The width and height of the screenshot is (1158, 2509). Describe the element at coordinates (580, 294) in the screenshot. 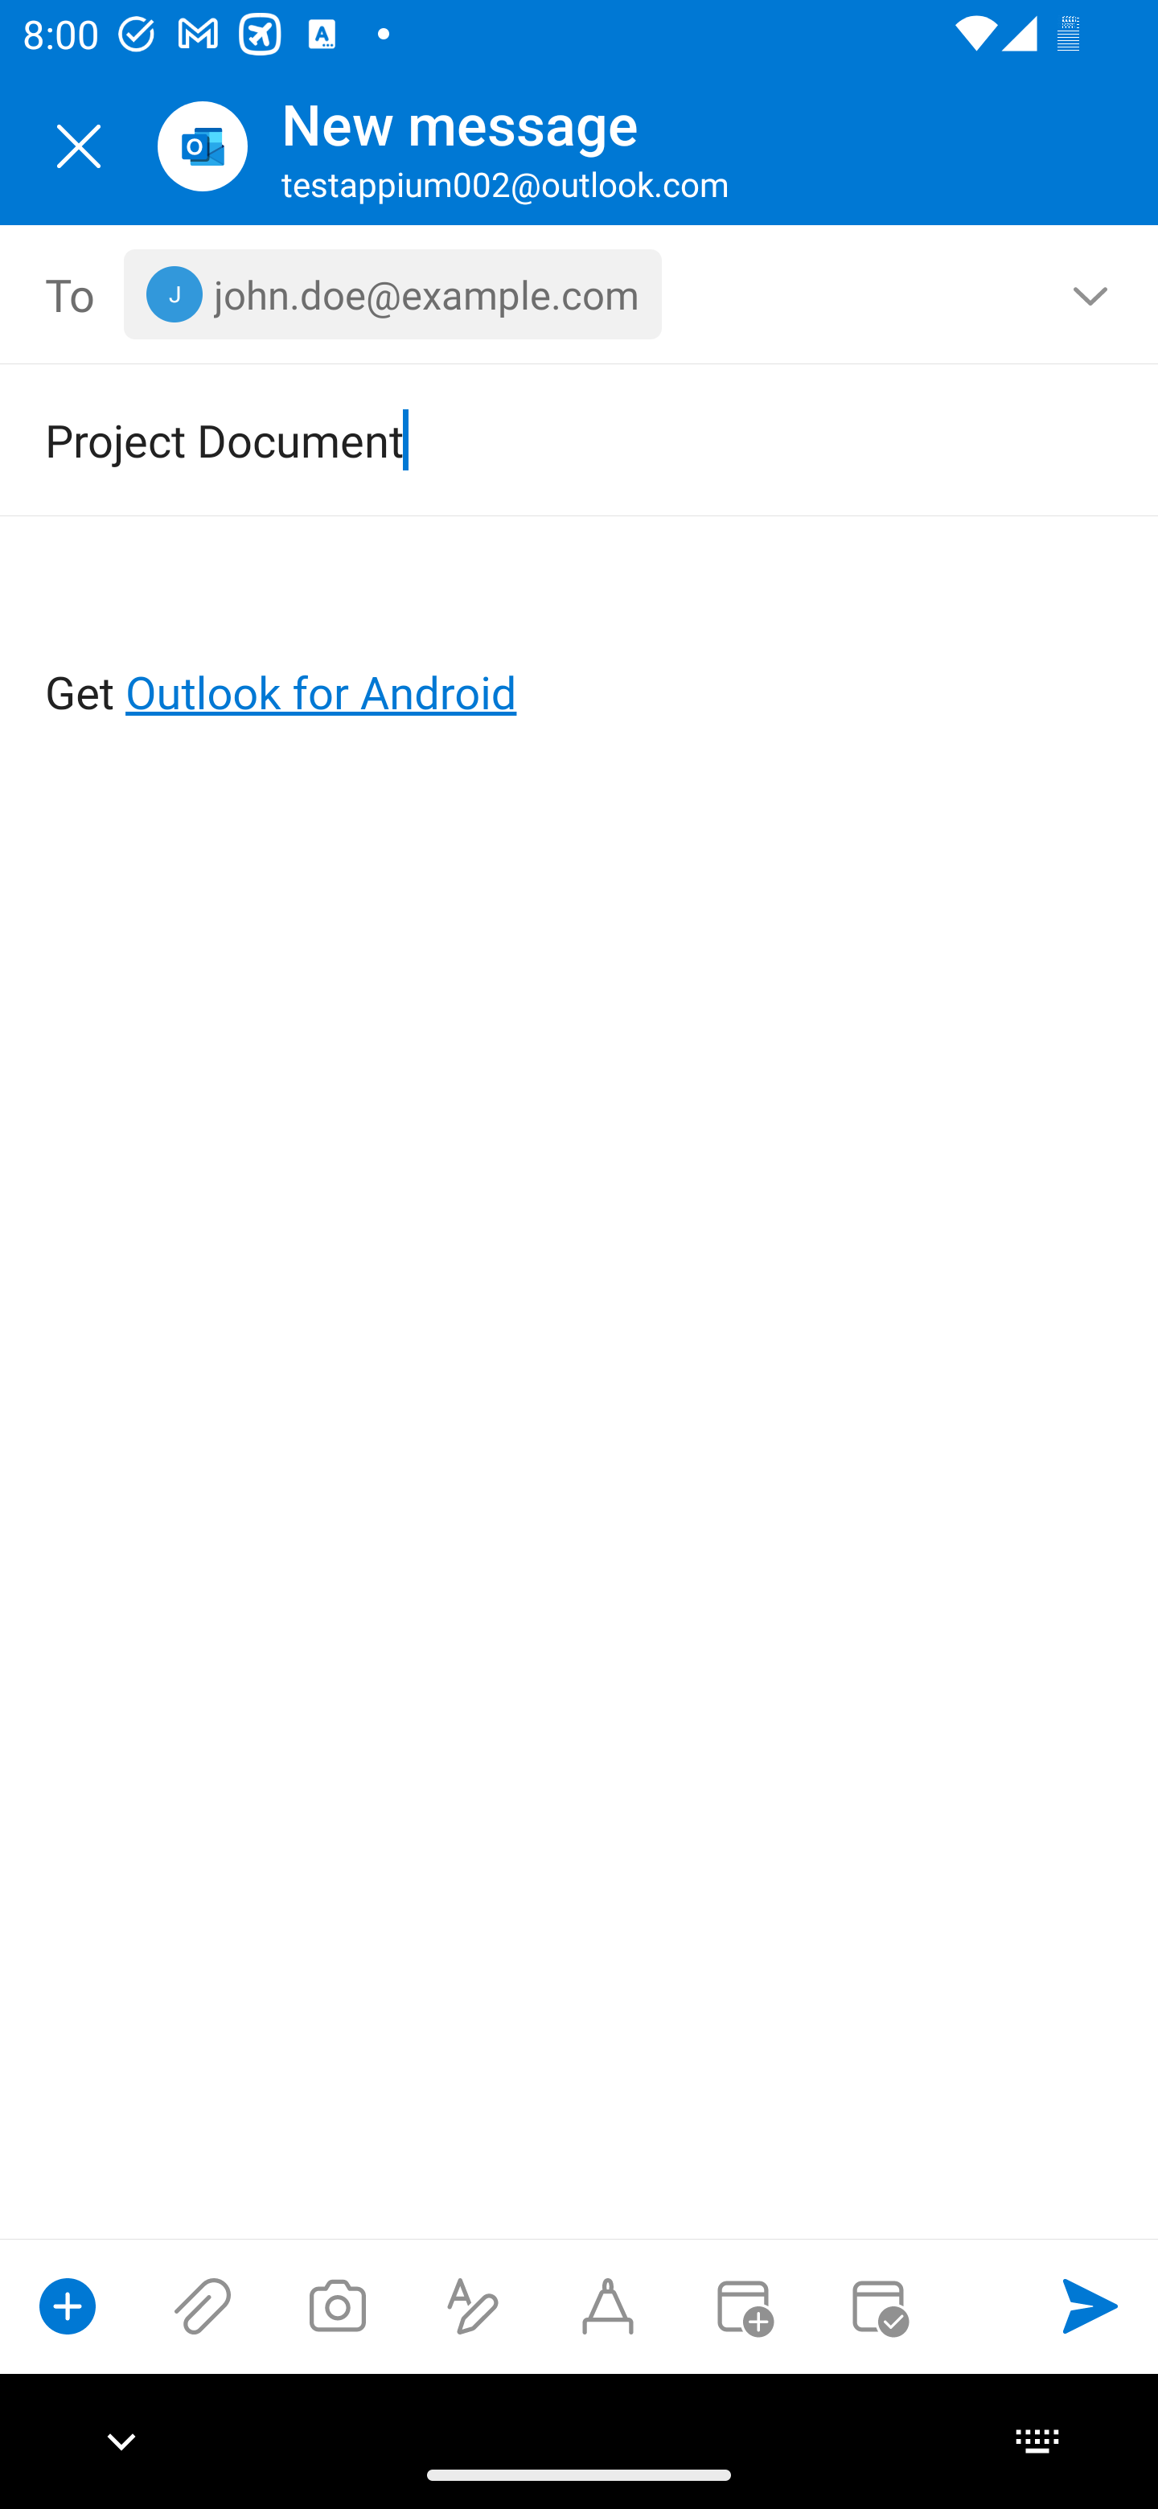

I see `To, 1 recipient <john.doe@example.com>` at that location.